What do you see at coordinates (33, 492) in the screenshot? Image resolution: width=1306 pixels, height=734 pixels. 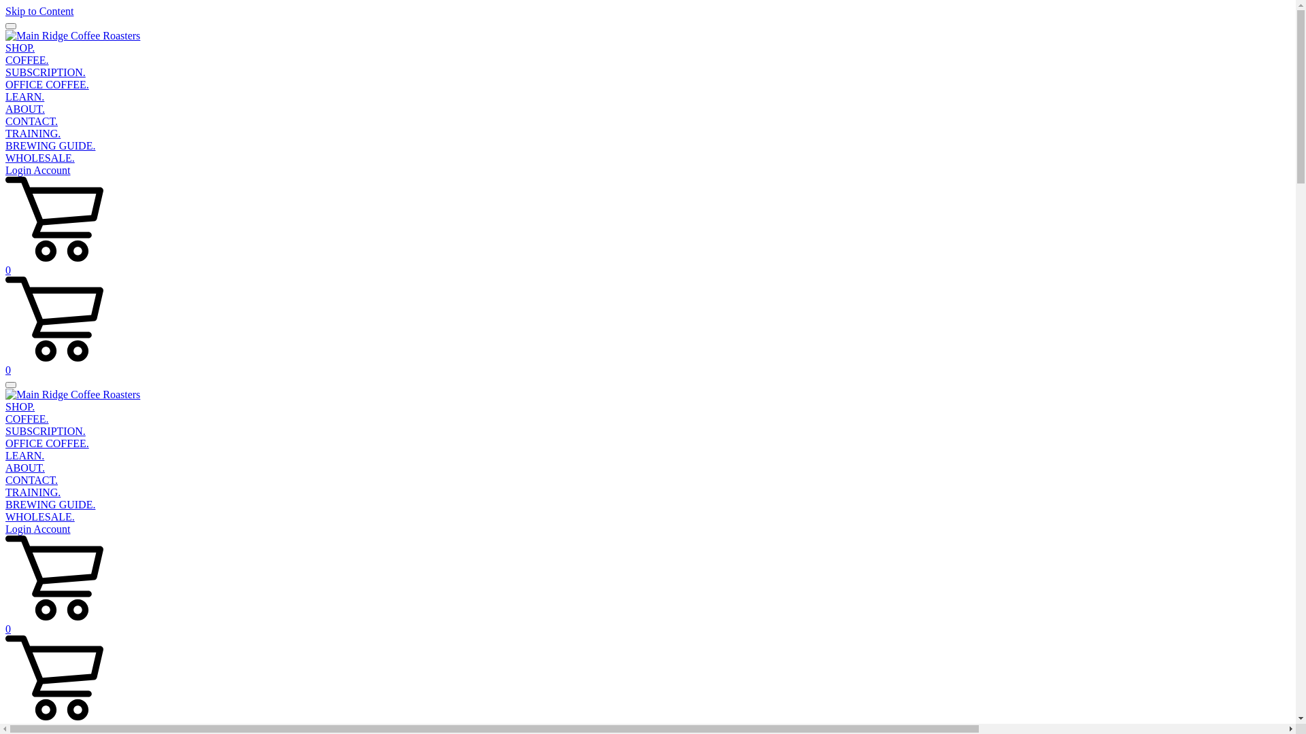 I see `TRAINING.` at bounding box center [33, 492].